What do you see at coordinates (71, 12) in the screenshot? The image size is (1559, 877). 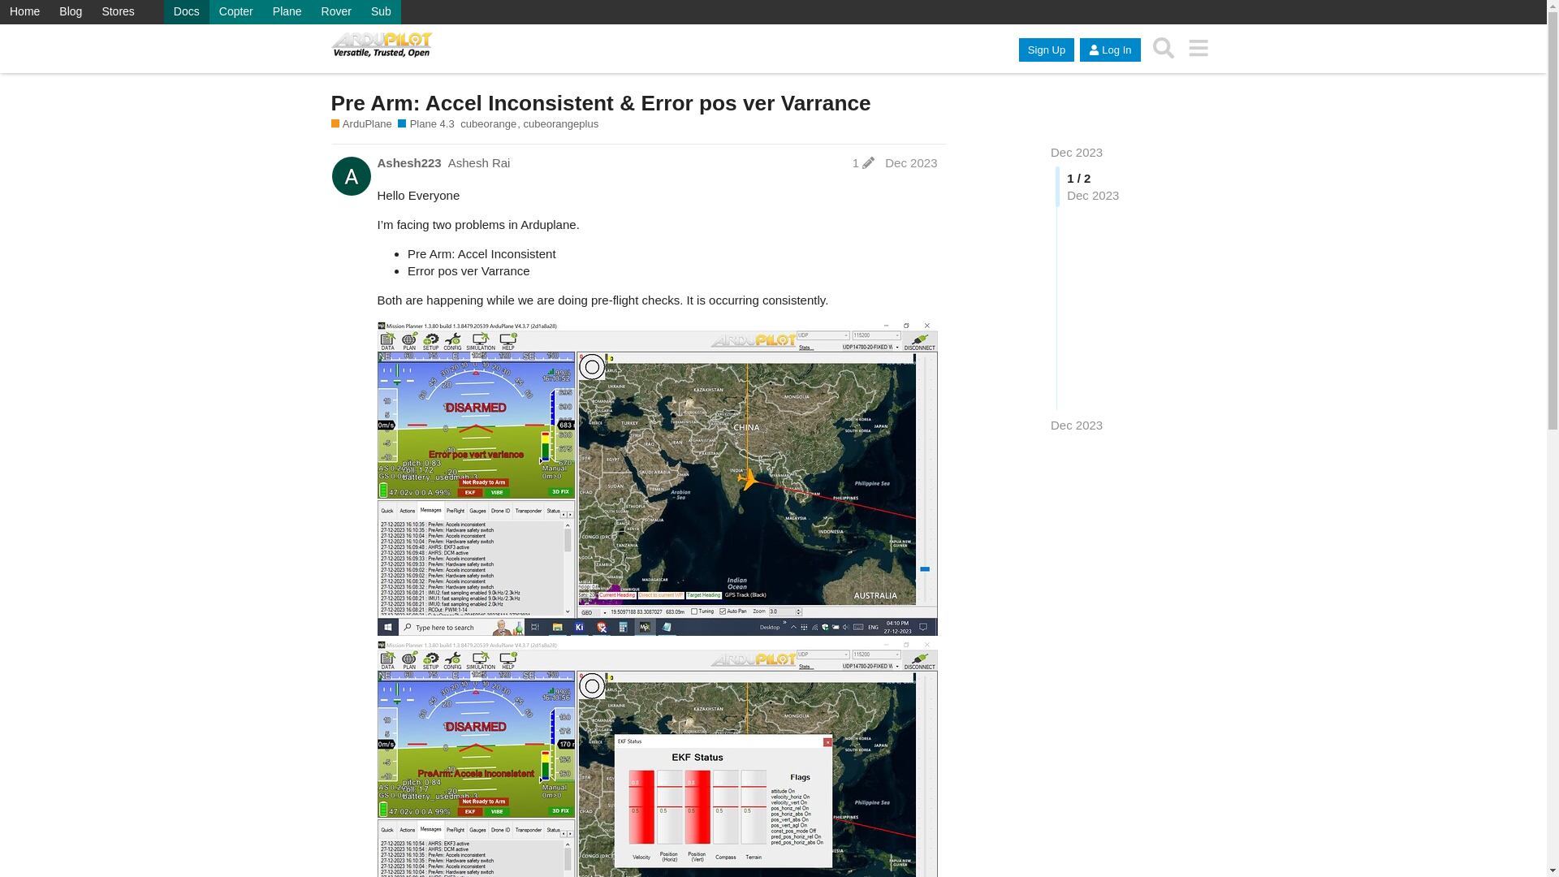 I see `Blog` at bounding box center [71, 12].